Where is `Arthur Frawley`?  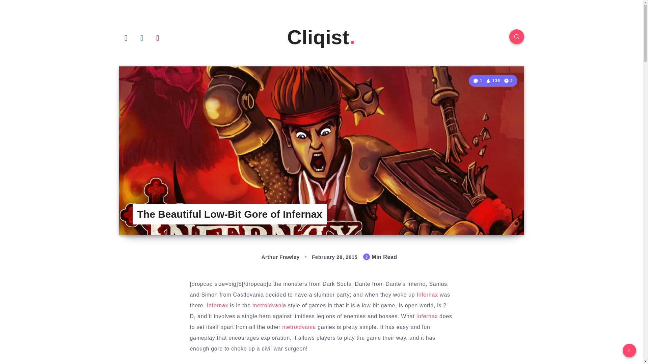
Arthur Frawley is located at coordinates (273, 257).